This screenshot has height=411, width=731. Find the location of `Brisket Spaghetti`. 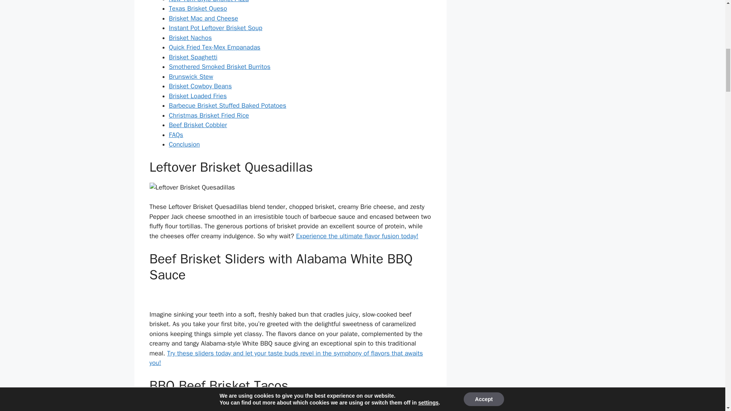

Brisket Spaghetti is located at coordinates (193, 57).